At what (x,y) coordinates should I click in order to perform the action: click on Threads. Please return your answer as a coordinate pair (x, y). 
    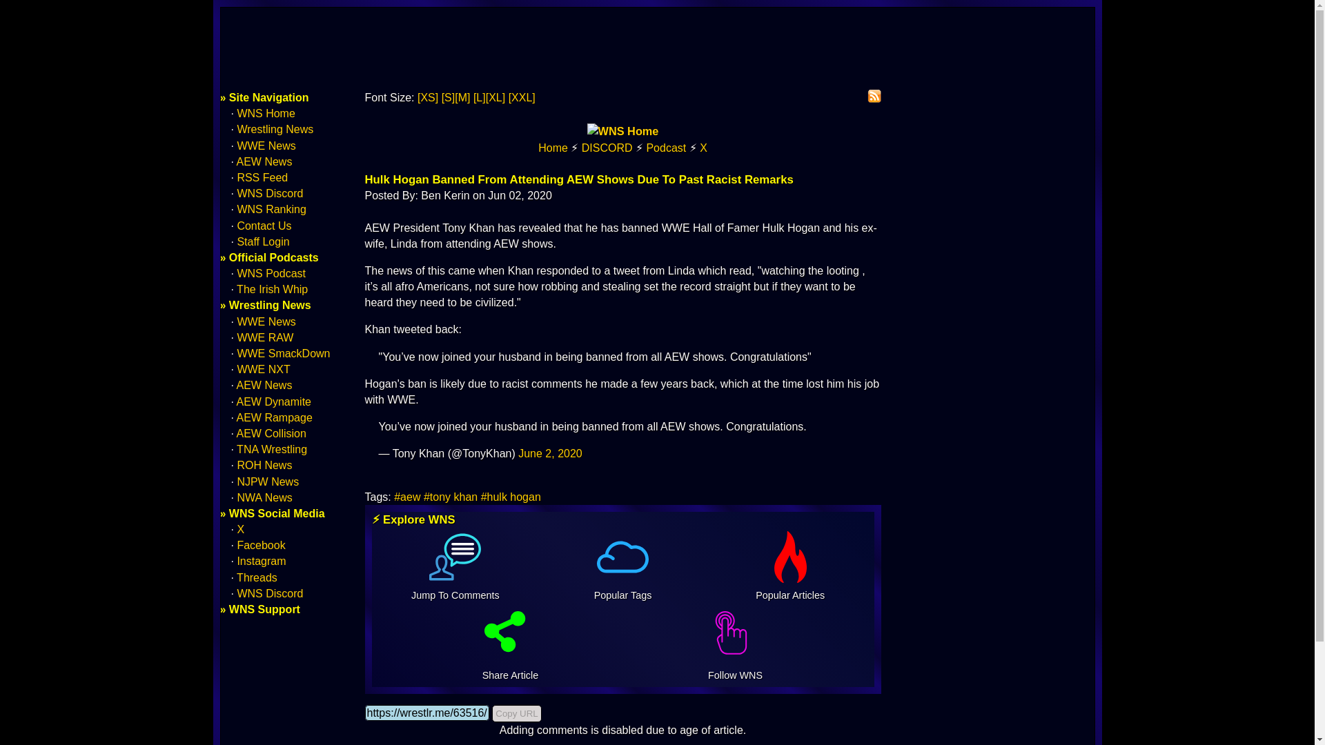
    Looking at the image, I should click on (257, 577).